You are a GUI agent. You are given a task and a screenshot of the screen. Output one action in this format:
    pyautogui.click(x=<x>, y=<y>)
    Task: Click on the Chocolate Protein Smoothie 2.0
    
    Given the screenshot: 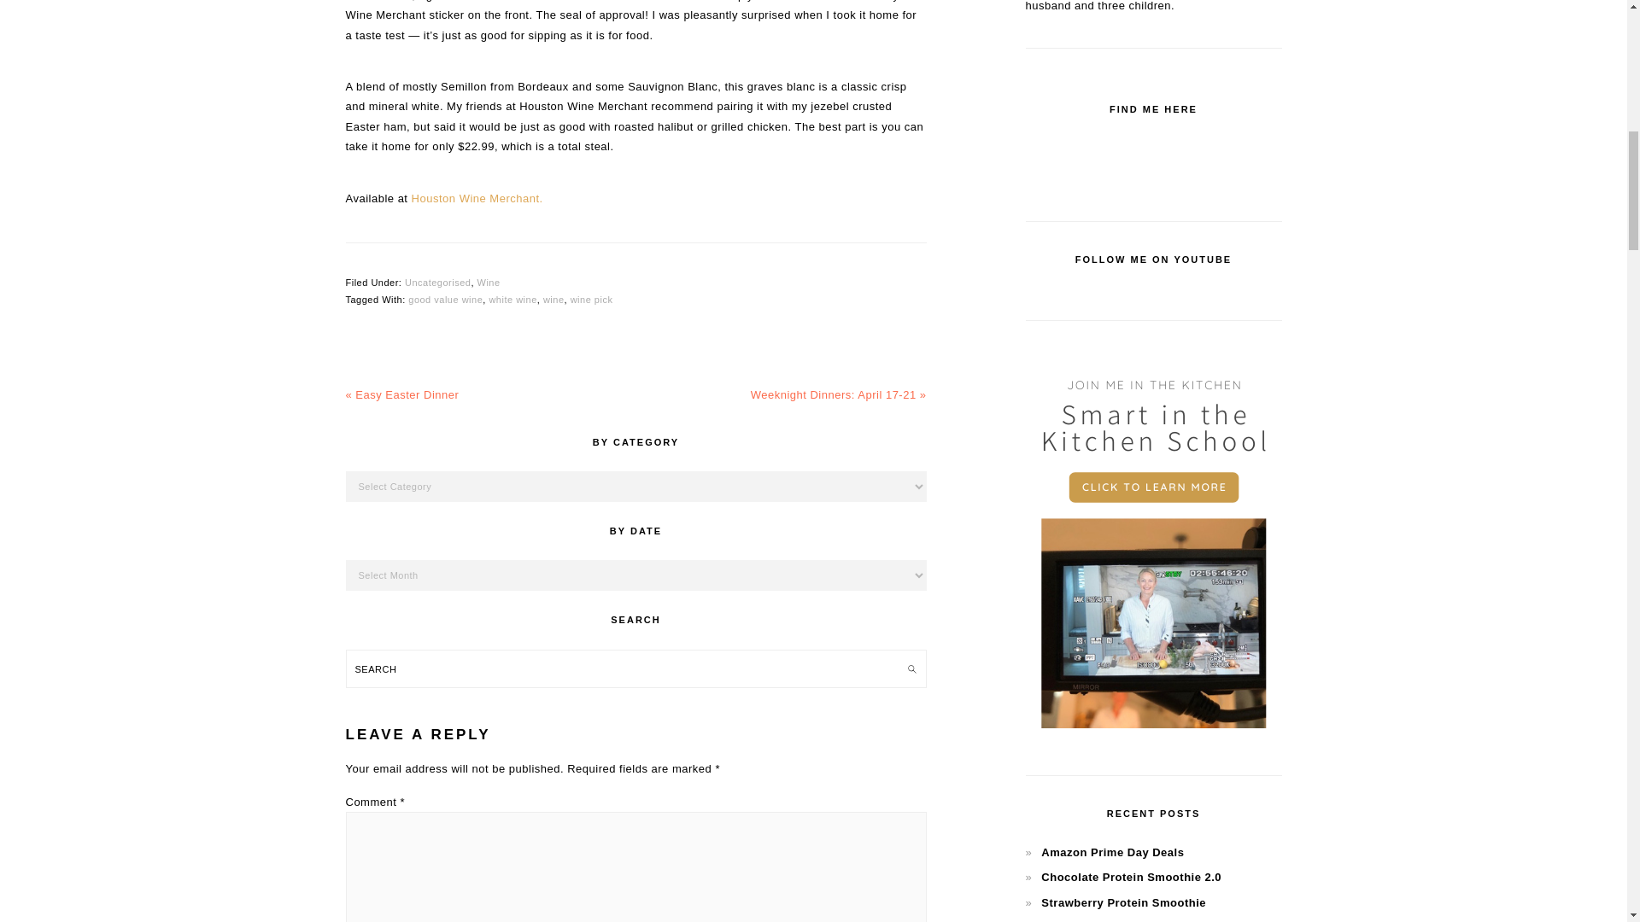 What is the action you would take?
    pyautogui.click(x=1131, y=876)
    